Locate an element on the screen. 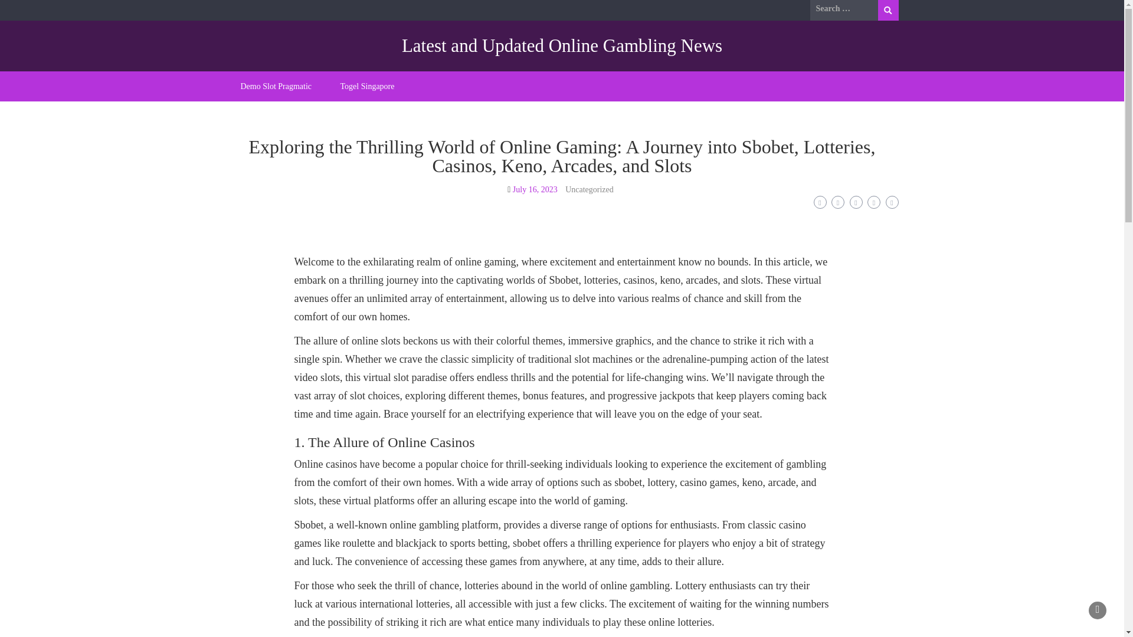 The image size is (1133, 637). Uncategorized is located at coordinates (590, 190).